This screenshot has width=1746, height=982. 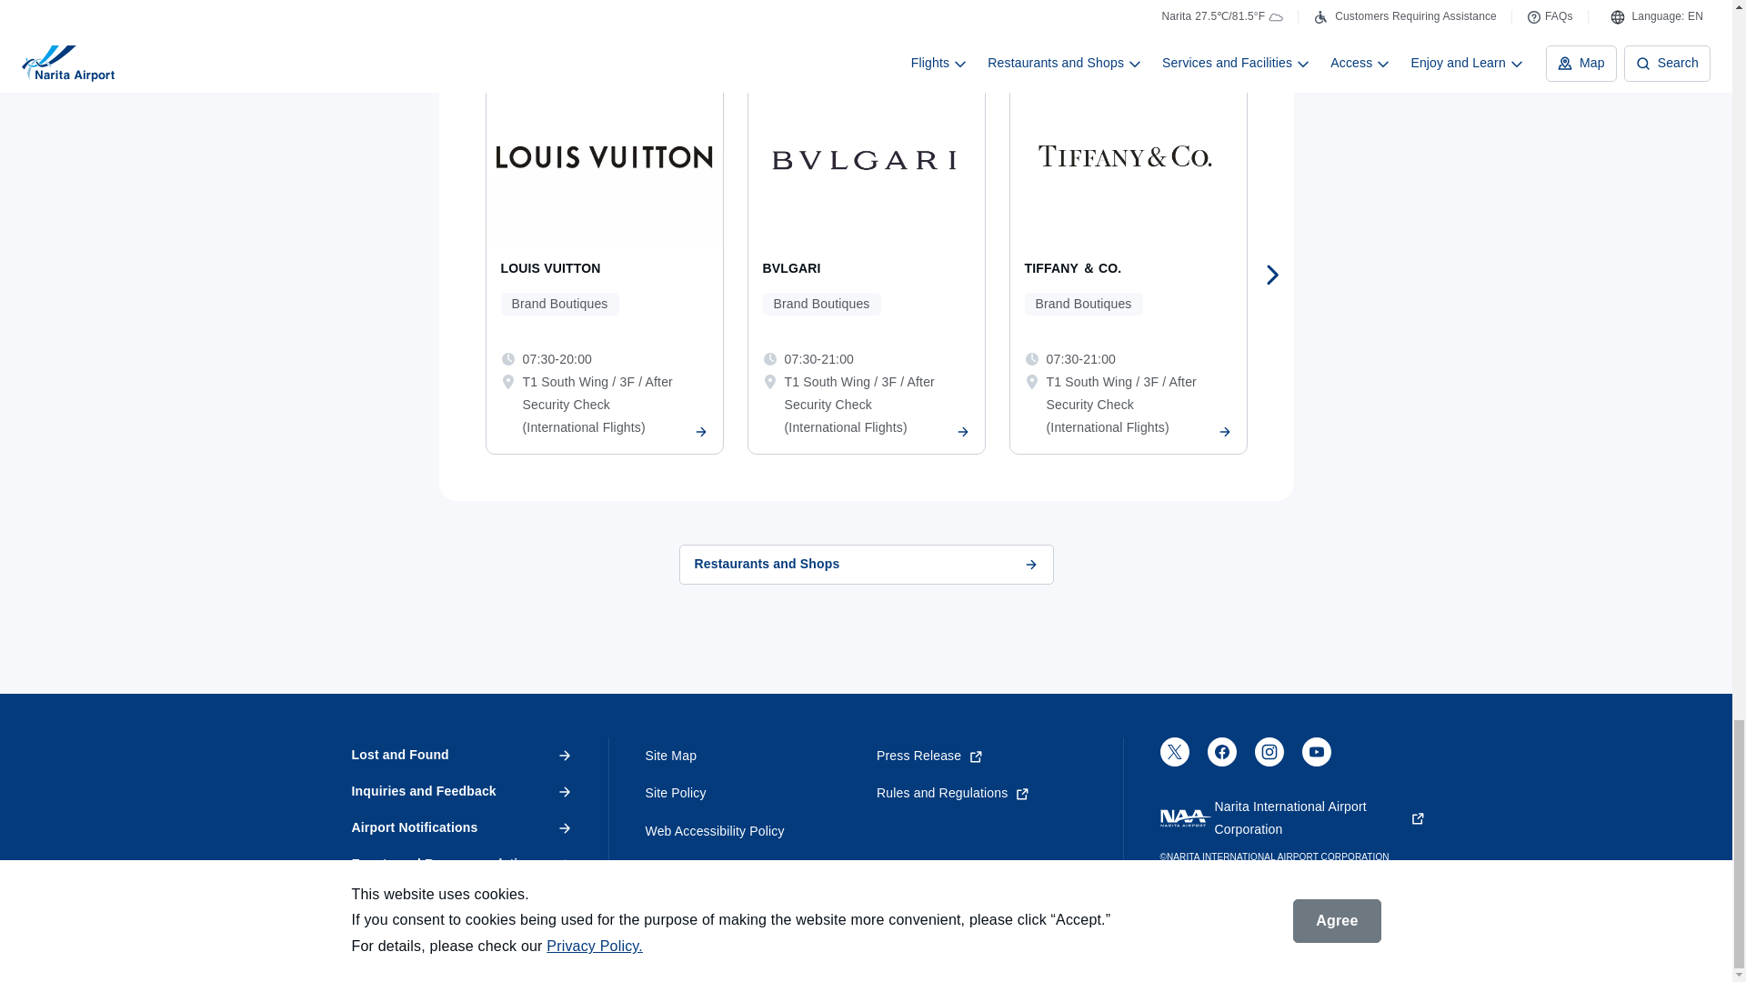 What do you see at coordinates (980, 793) in the screenshot?
I see `Open external site` at bounding box center [980, 793].